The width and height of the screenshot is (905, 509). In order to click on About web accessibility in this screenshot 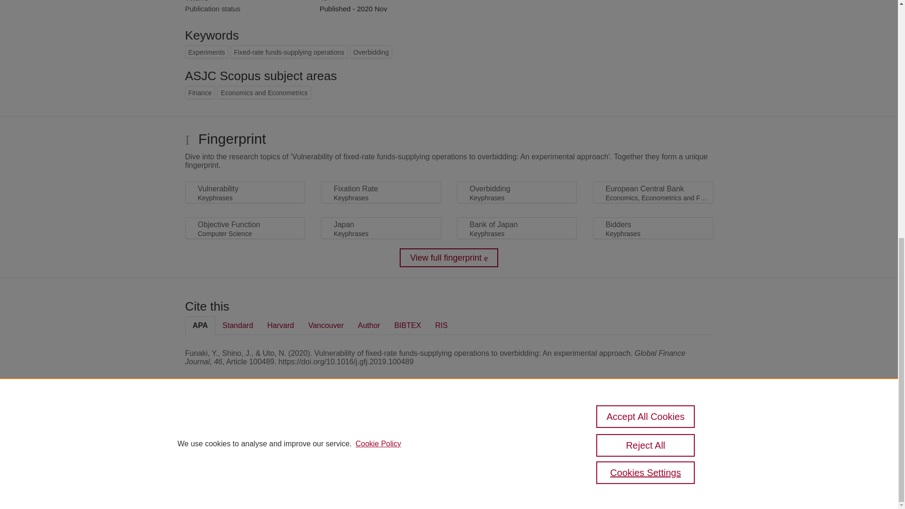, I will do `click(677, 431)`.